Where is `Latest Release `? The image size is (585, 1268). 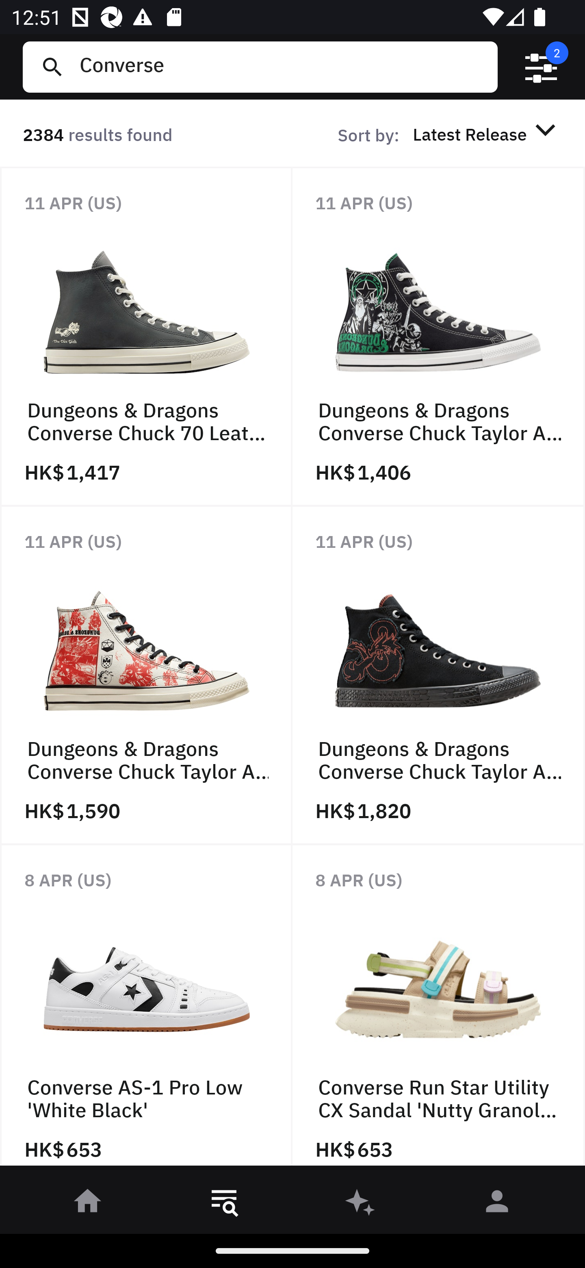
Latest Release  is located at coordinates (487, 134).